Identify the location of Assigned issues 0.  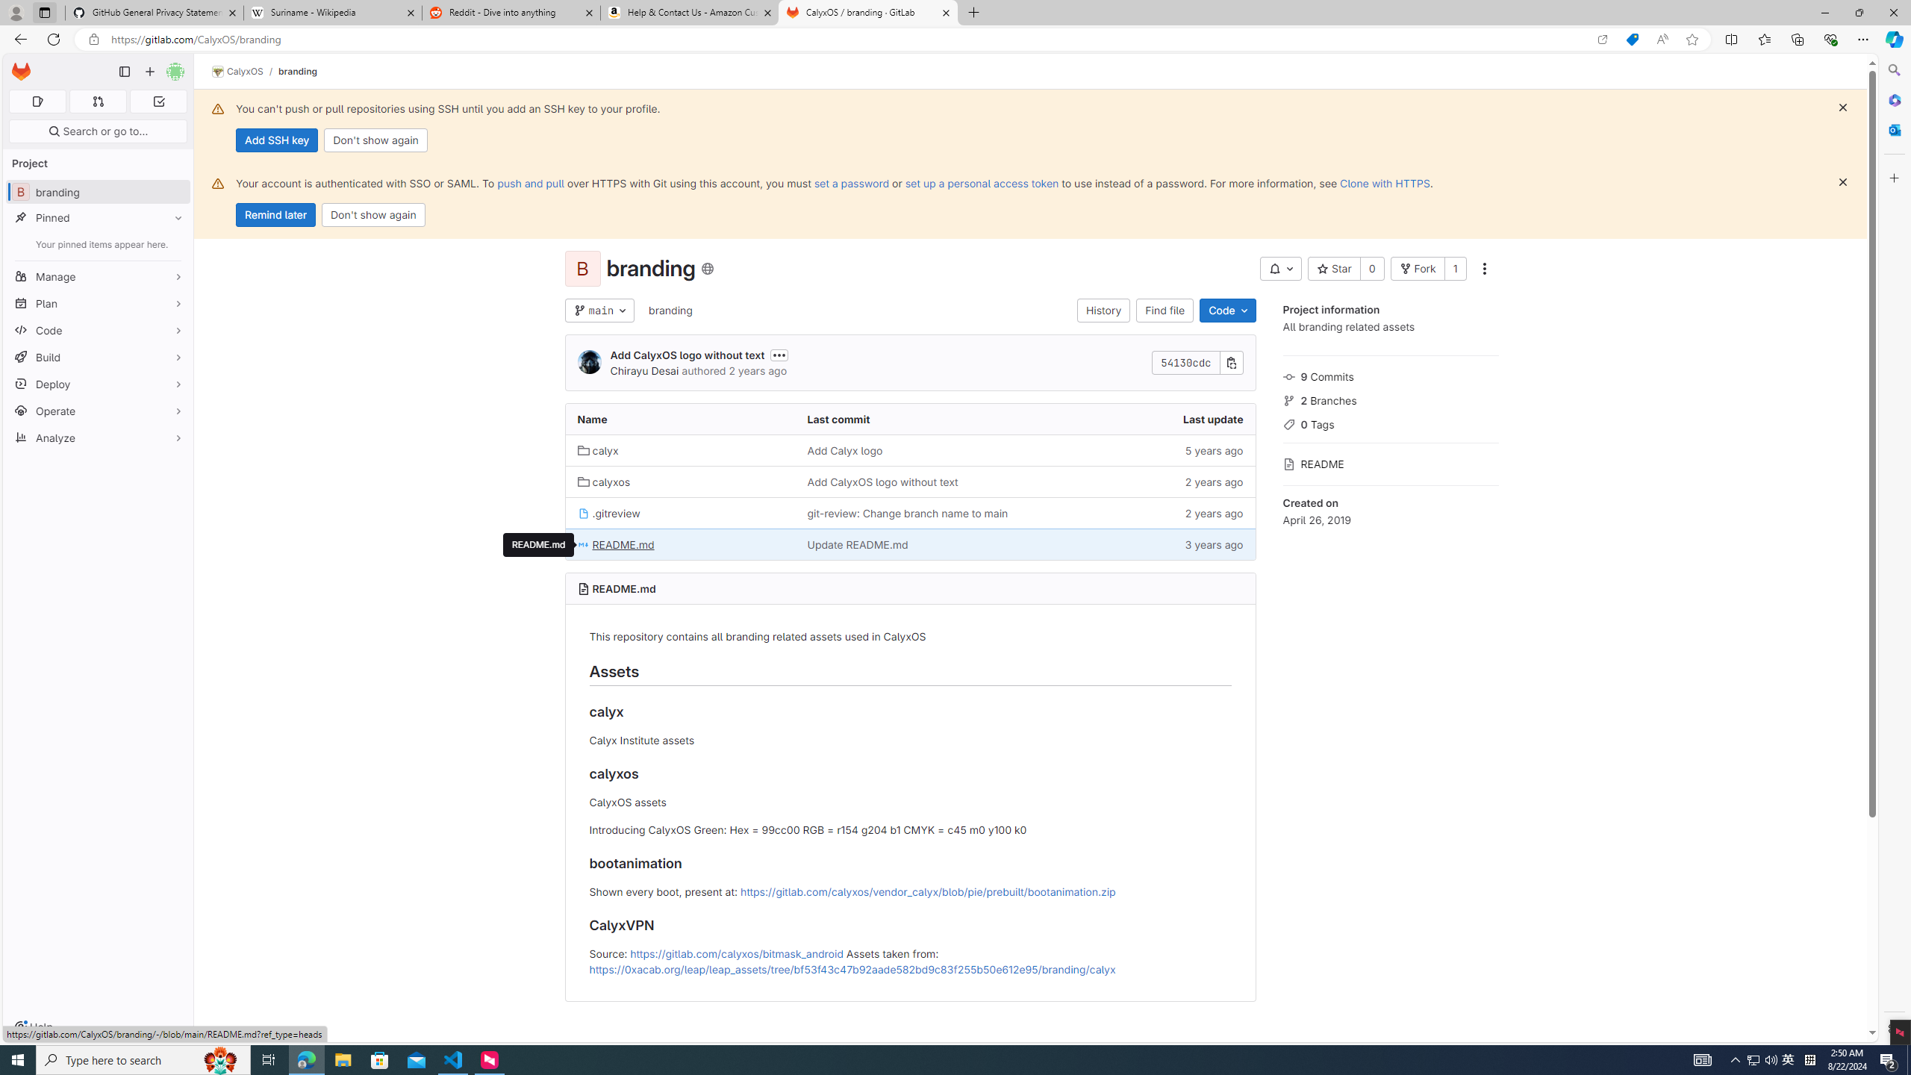
(37, 102).